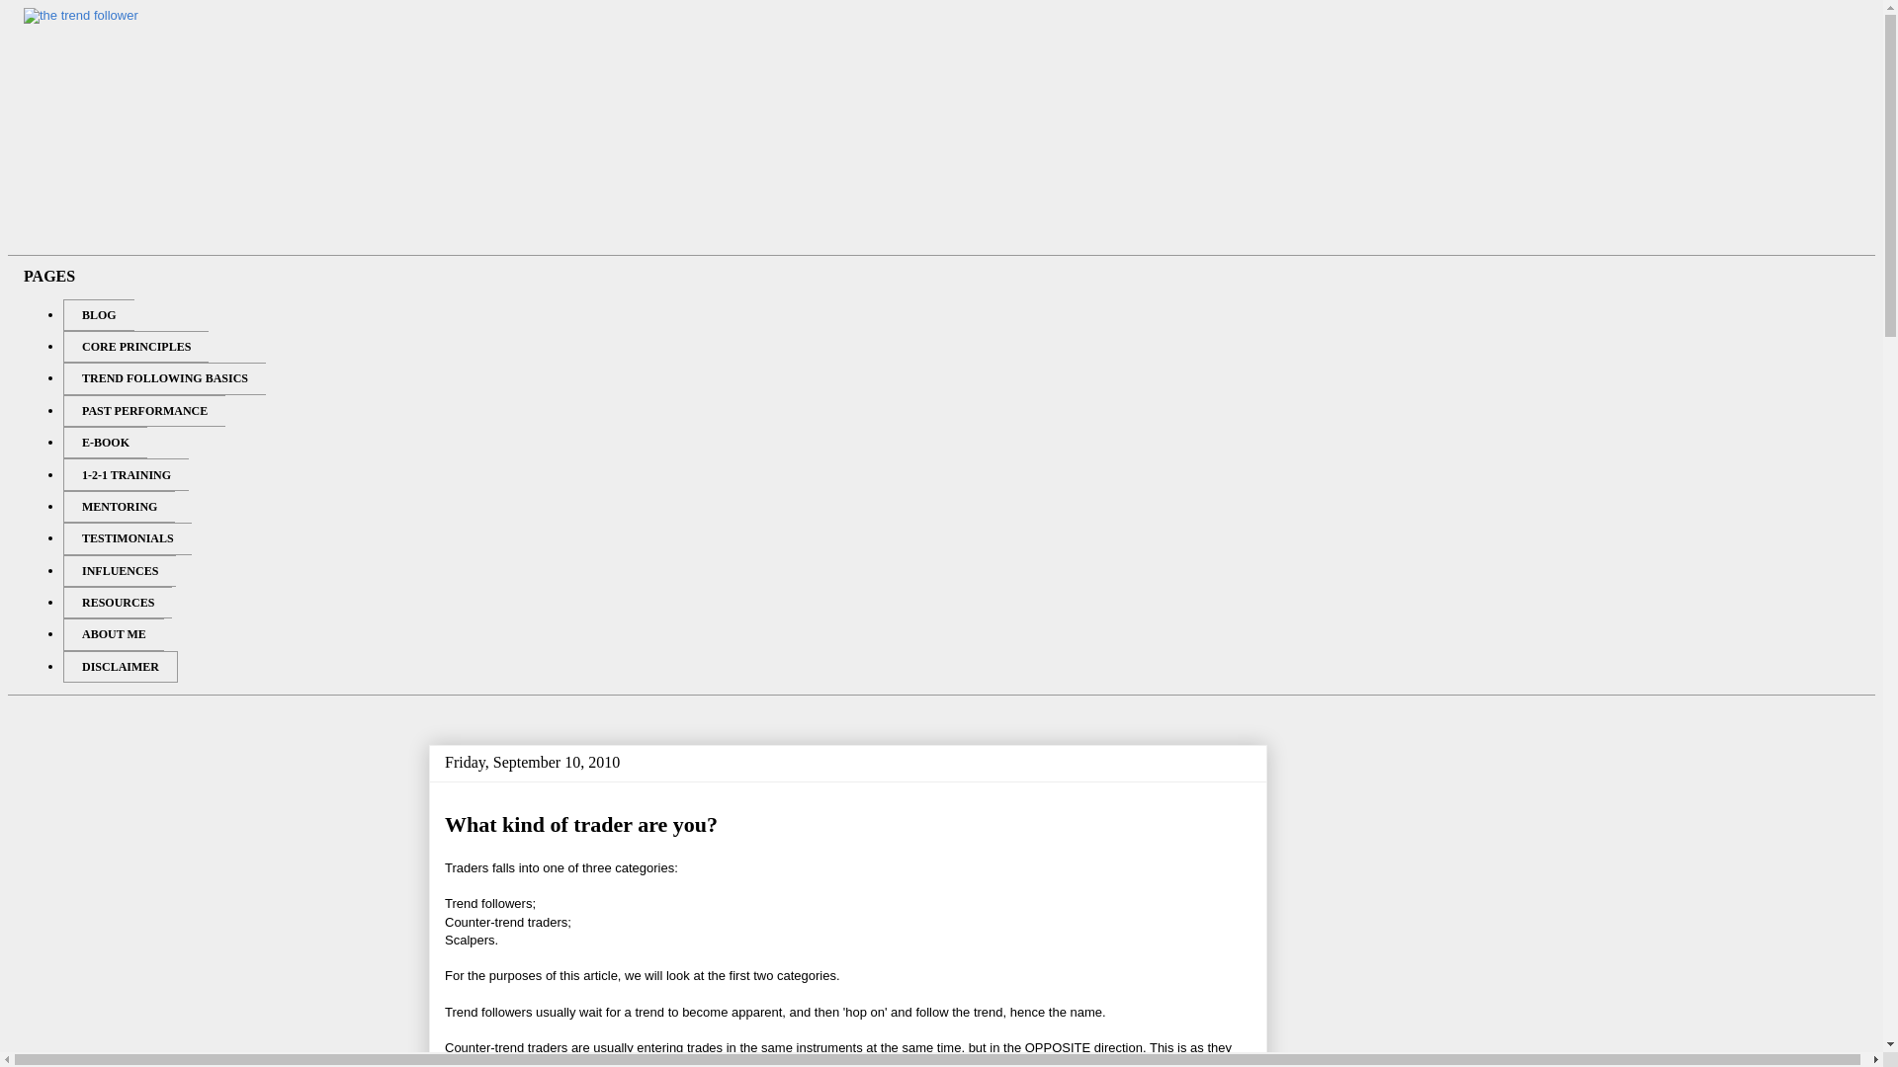  I want to click on PAST PERFORMANCE, so click(144, 411).